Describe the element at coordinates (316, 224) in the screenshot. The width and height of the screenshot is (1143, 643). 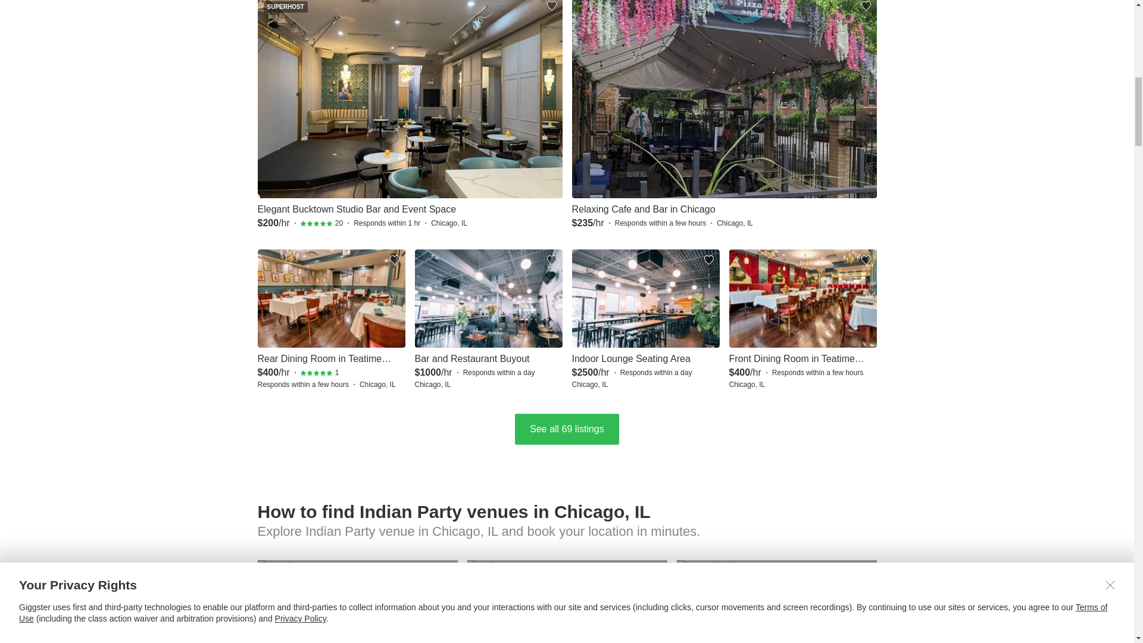
I see `5` at that location.